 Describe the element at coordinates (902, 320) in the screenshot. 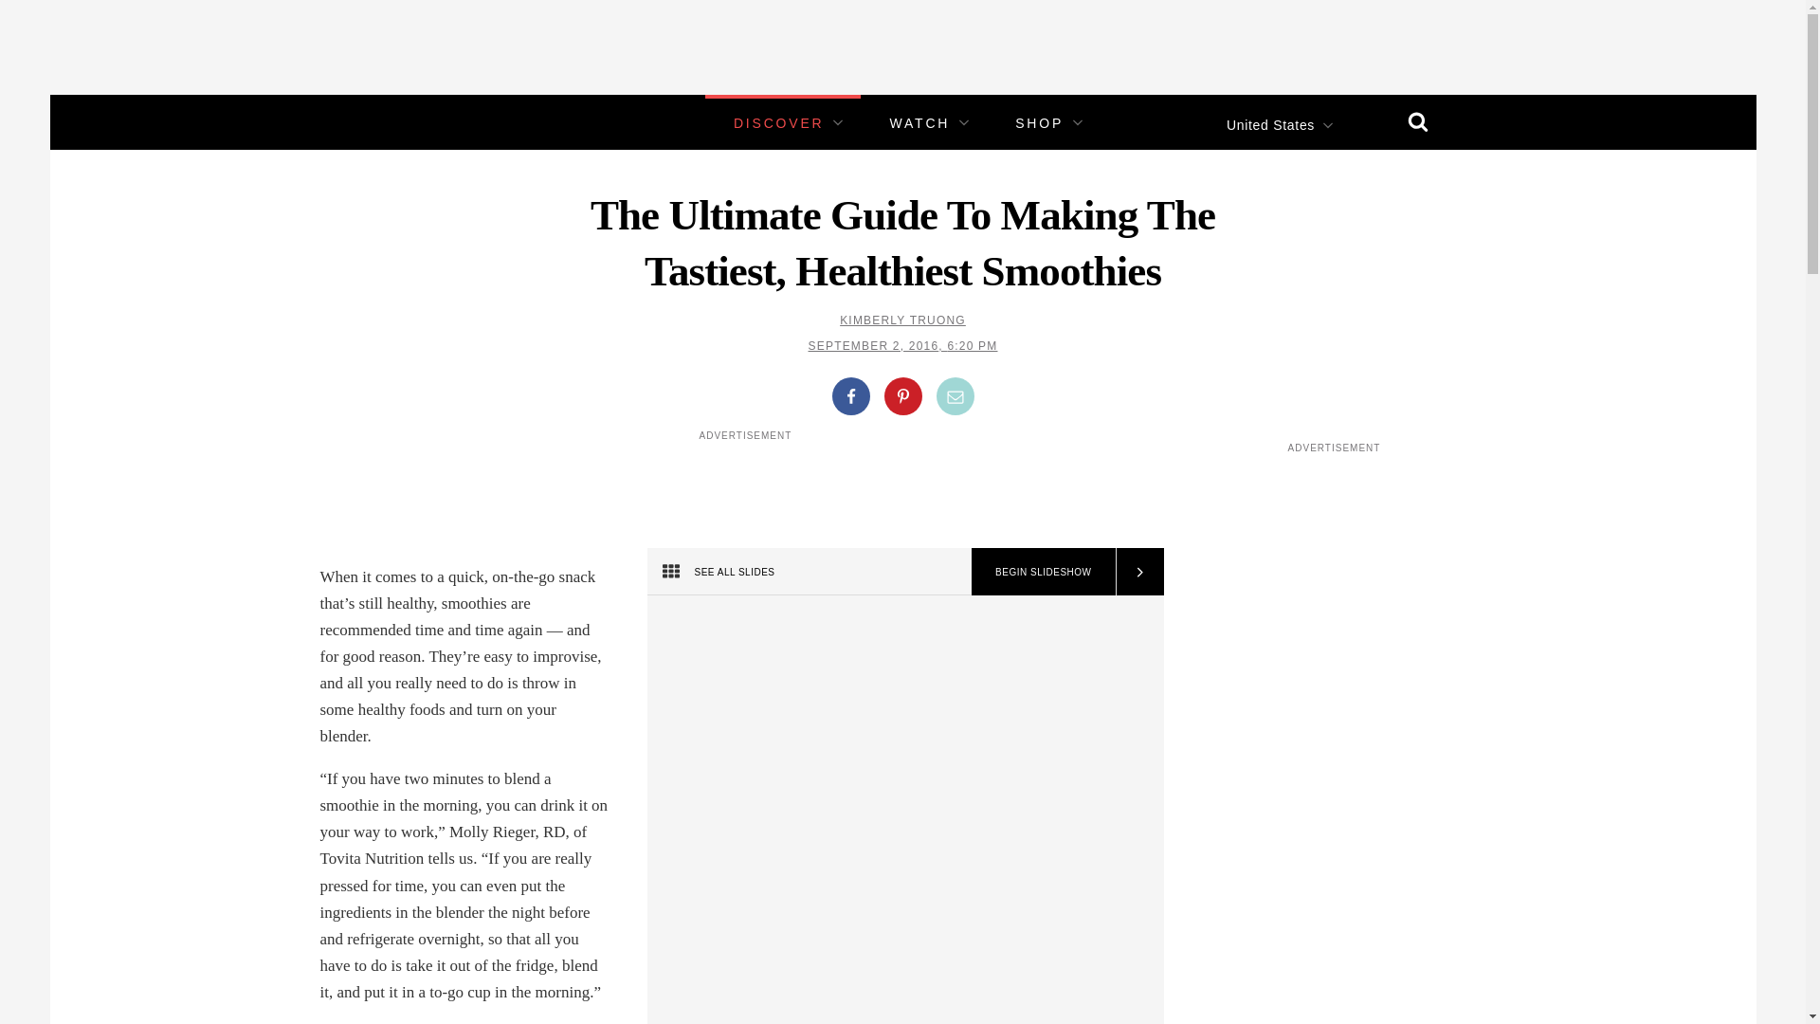

I see `KIMBERLY TRUONG` at that location.